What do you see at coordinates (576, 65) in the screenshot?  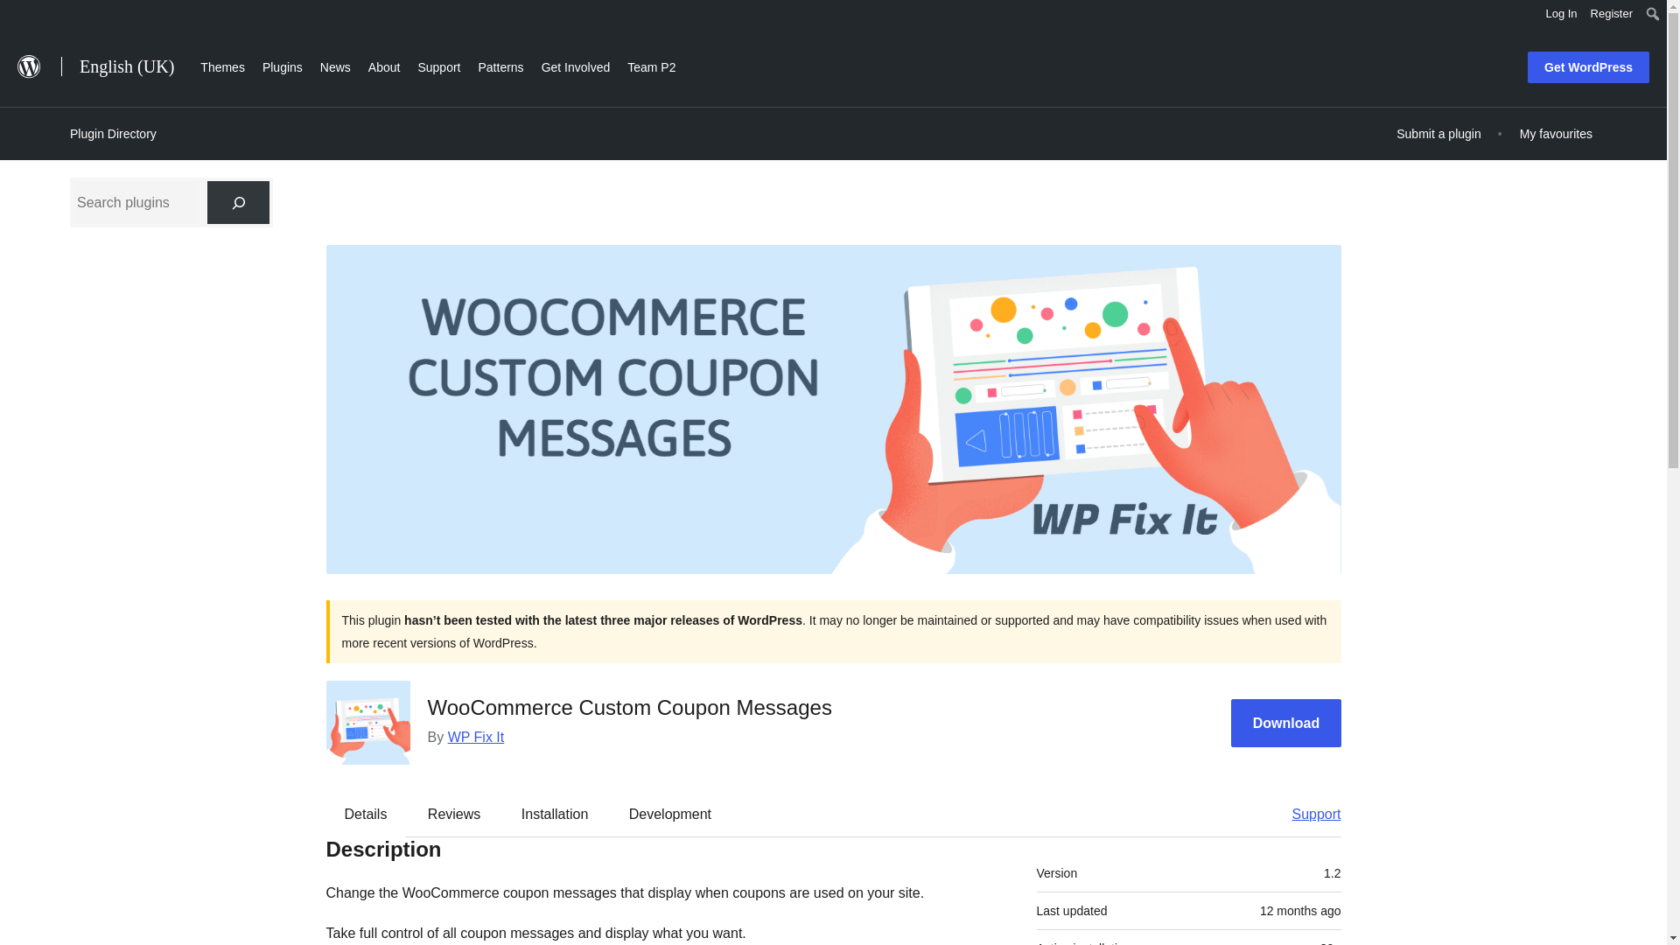 I see `Get Involved` at bounding box center [576, 65].